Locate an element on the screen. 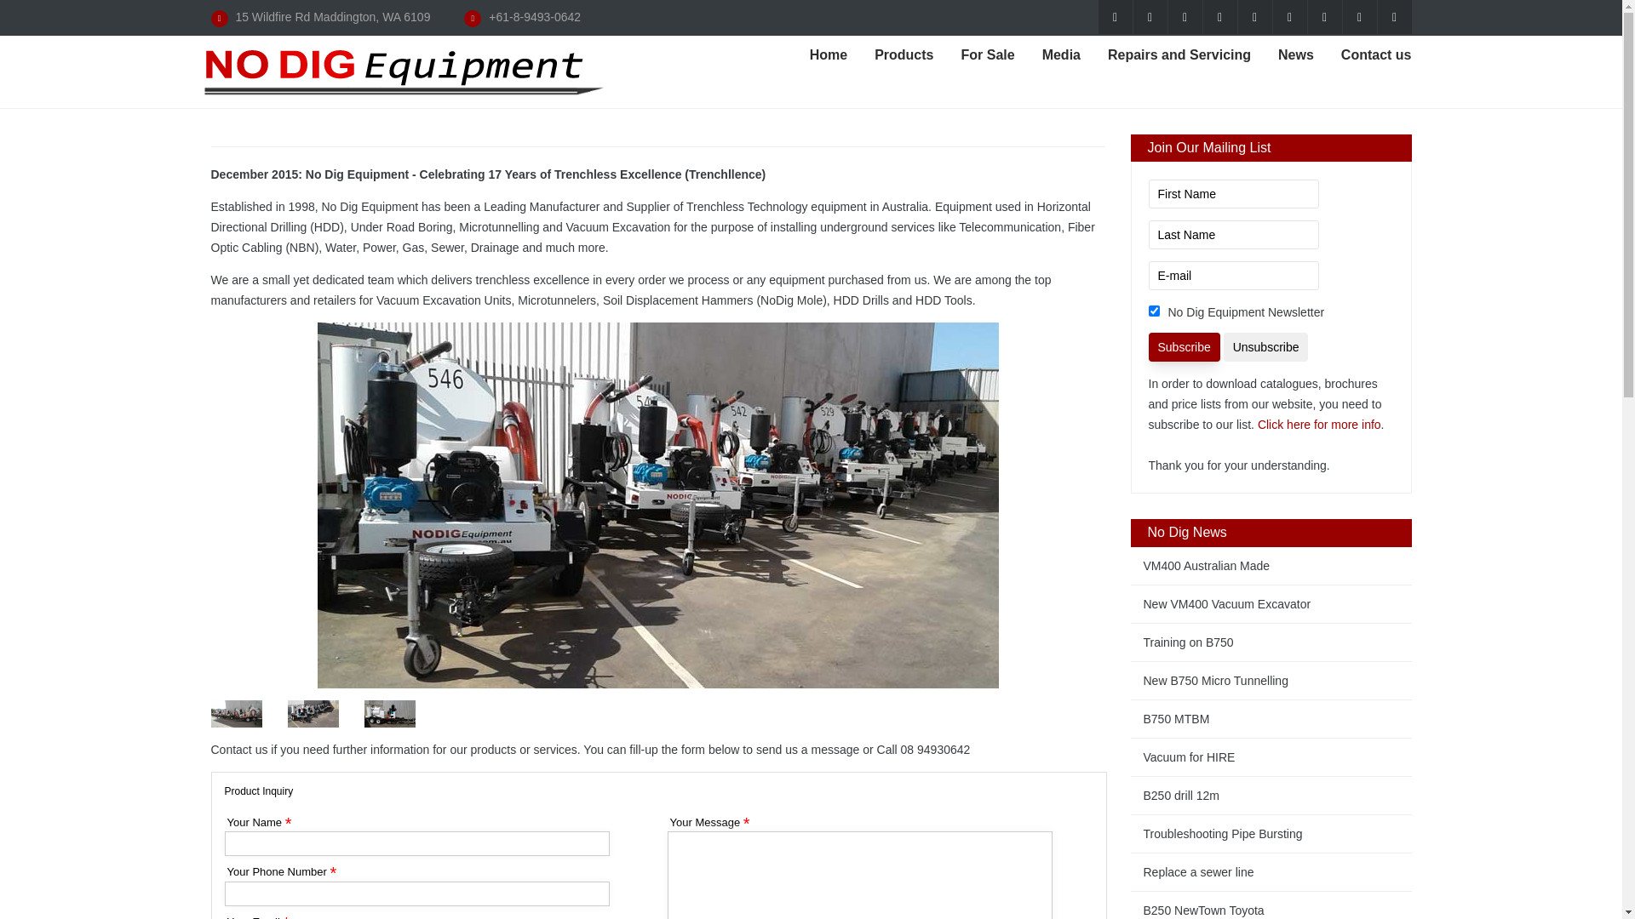 The height and width of the screenshot is (919, 1635). Troubleshooting Pipe Bursting is located at coordinates (1271, 834).